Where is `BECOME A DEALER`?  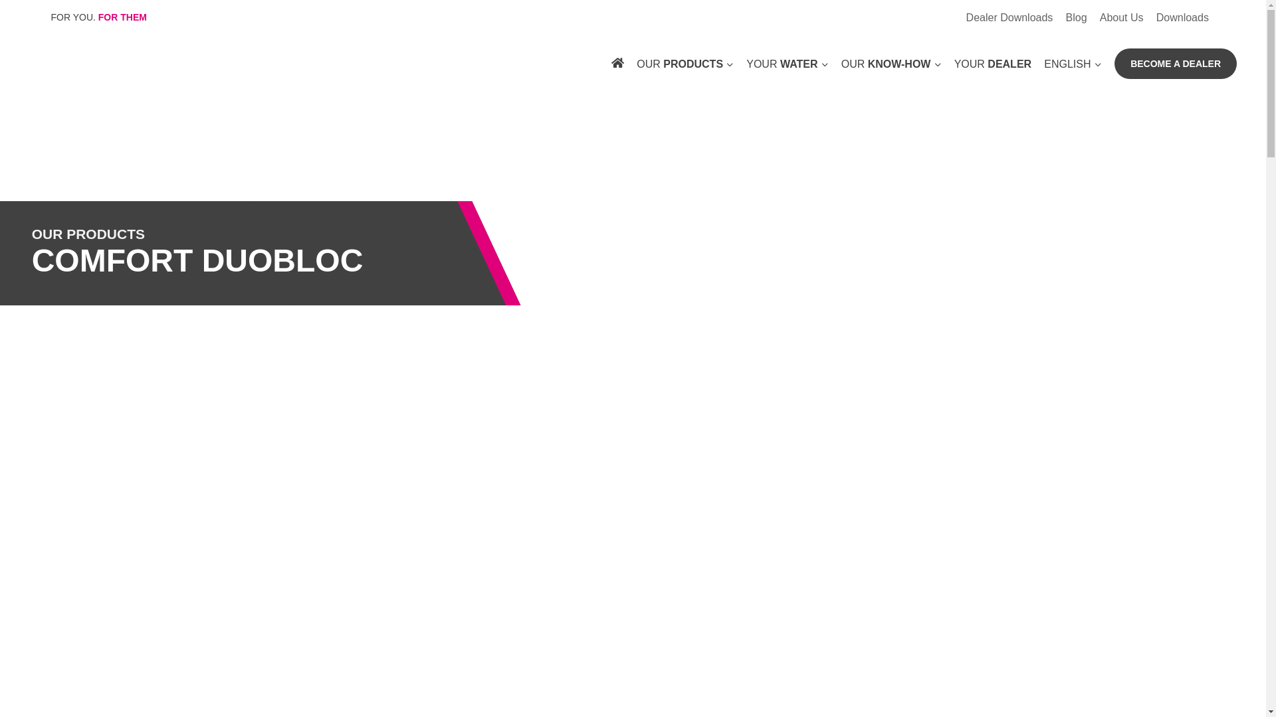
BECOME A DEALER is located at coordinates (1175, 64).